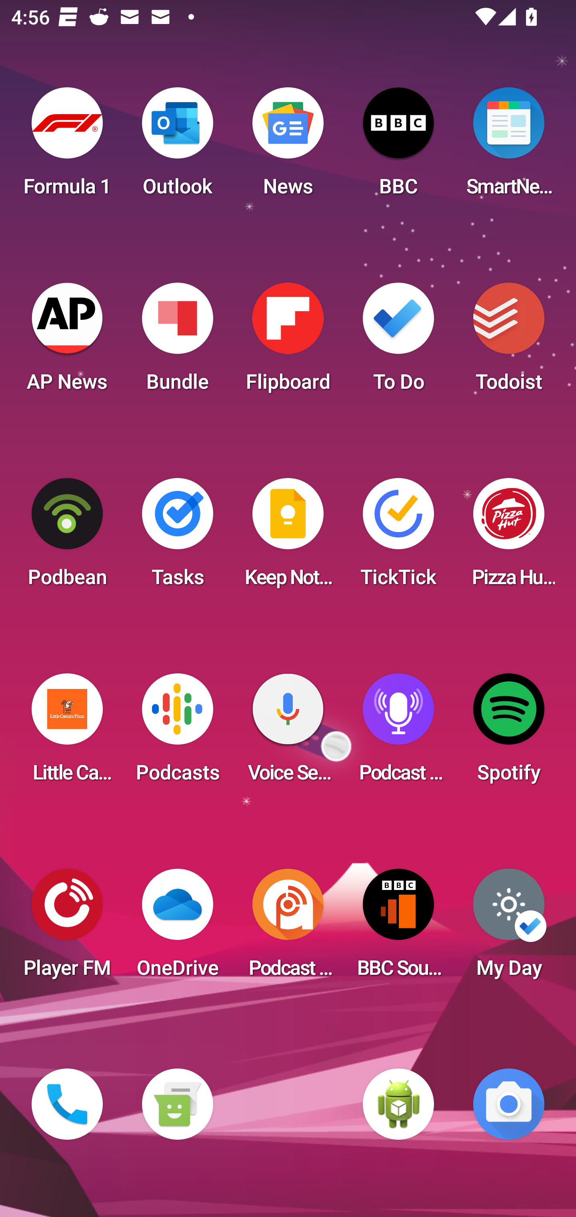 This screenshot has height=1217, width=576. What do you see at coordinates (509, 342) in the screenshot?
I see `Todoist` at bounding box center [509, 342].